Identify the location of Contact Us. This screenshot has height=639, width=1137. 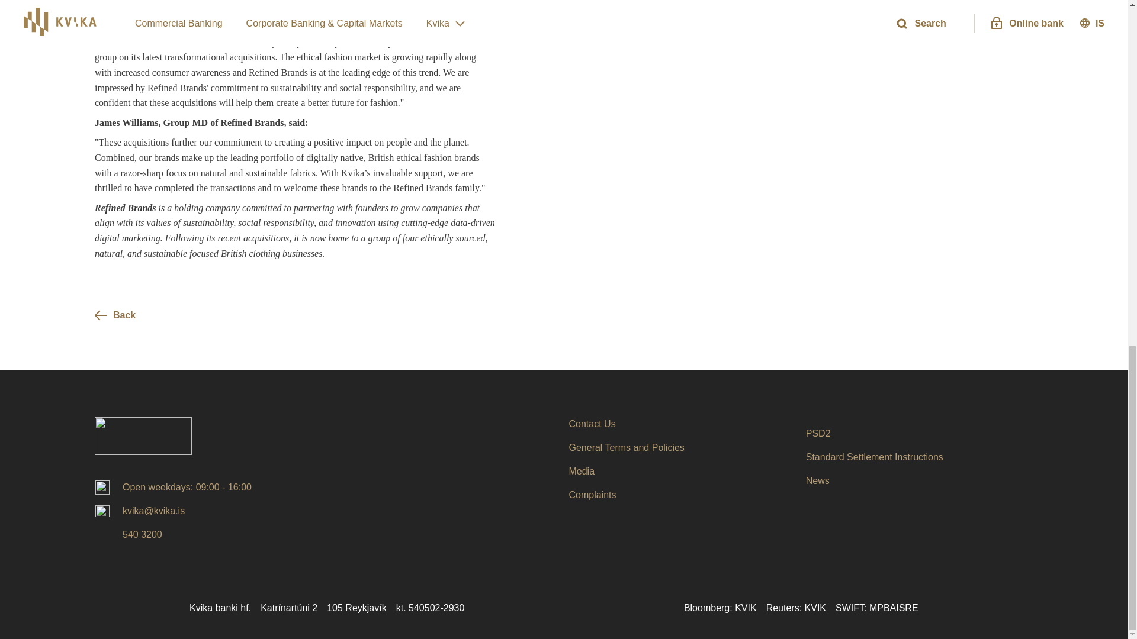
(592, 424).